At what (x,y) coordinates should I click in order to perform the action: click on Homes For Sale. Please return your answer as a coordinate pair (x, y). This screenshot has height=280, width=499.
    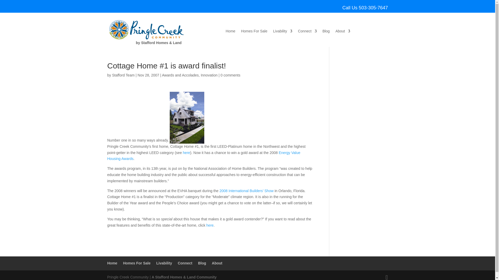
    Looking at the image, I should click on (254, 32).